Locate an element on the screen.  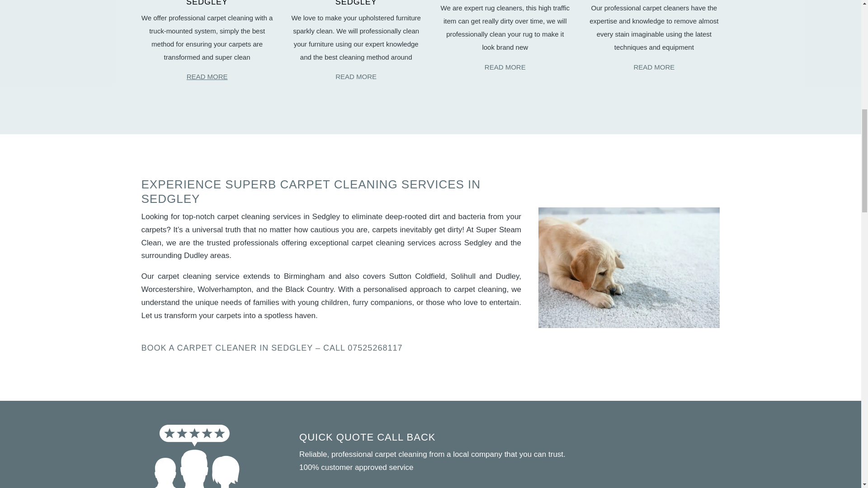
carpet cleaning Sedgley by super steam clean is located at coordinates (628, 267).